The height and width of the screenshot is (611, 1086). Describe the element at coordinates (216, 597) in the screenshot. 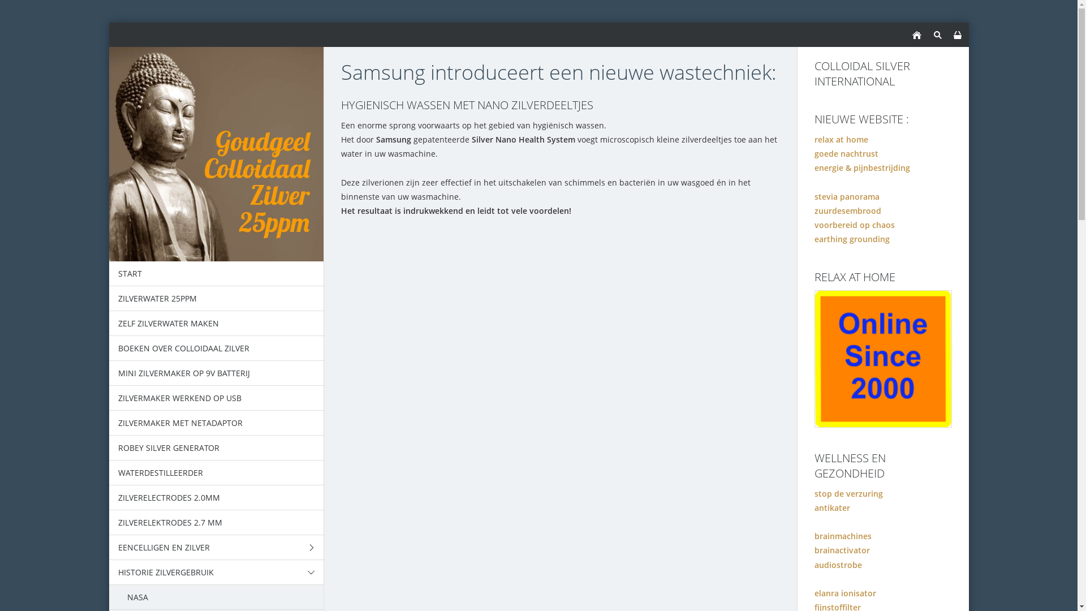

I see `NASA` at that location.